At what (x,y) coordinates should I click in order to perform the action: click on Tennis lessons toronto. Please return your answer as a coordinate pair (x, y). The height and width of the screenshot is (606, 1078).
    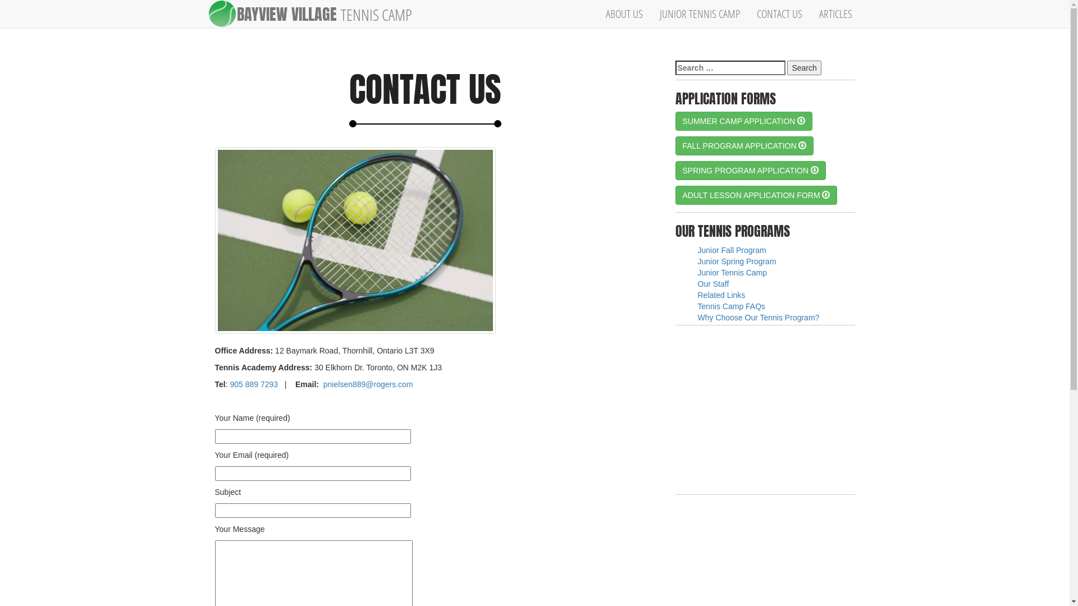
    Looking at the image, I should click on (425, 240).